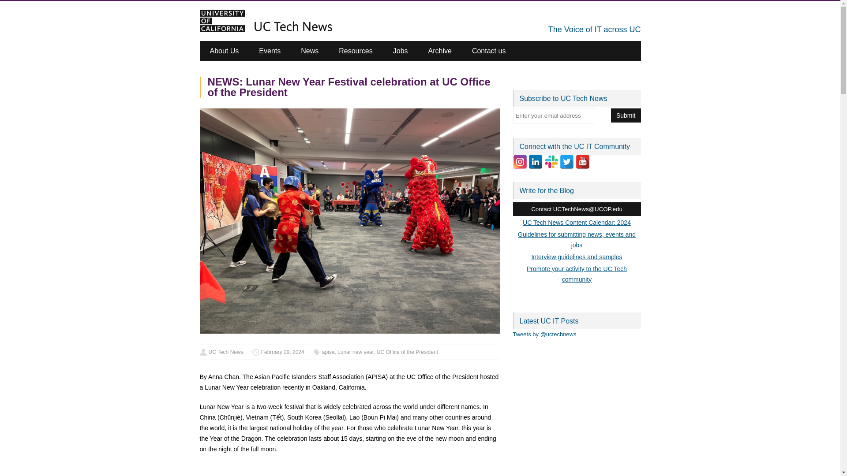 This screenshot has height=476, width=847. Describe the element at coordinates (401, 51) in the screenshot. I see `Jobs` at that location.